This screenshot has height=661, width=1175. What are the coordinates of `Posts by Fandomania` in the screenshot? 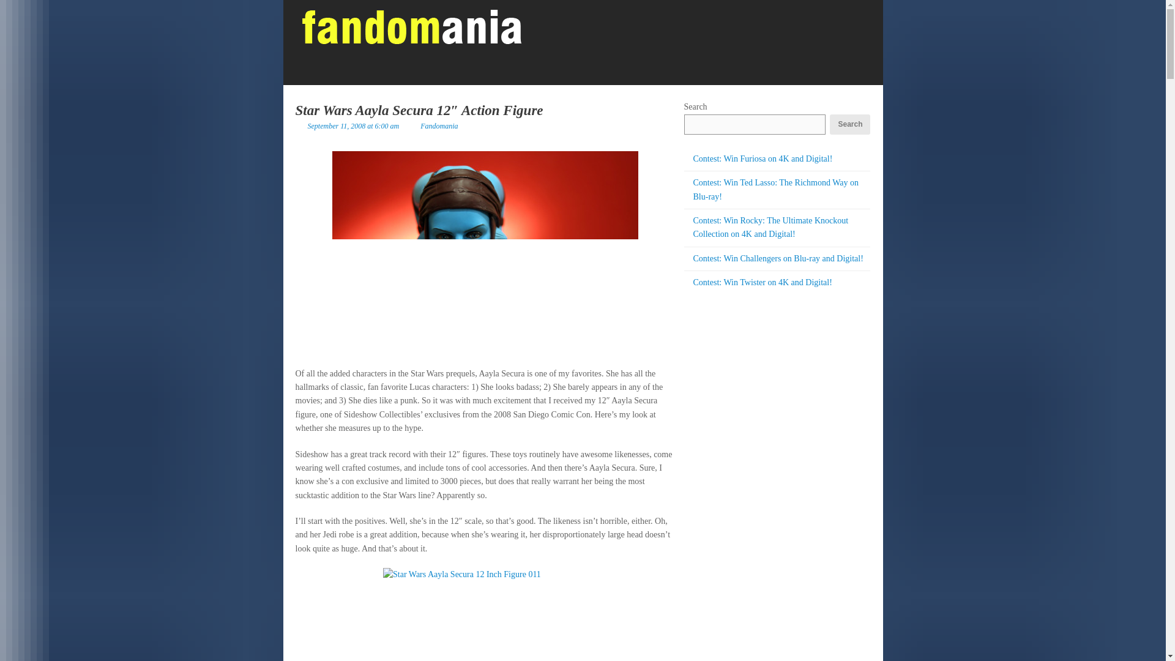 It's located at (439, 125).